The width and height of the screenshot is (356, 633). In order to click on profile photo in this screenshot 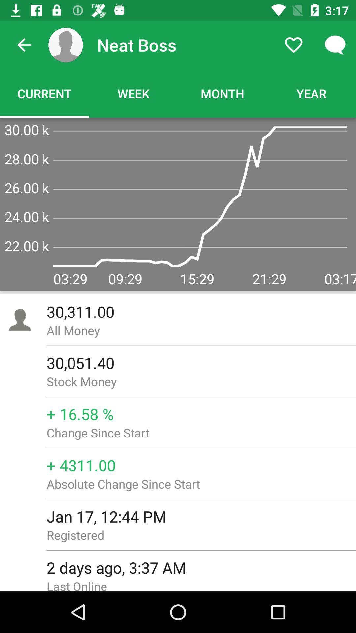, I will do `click(66, 45)`.